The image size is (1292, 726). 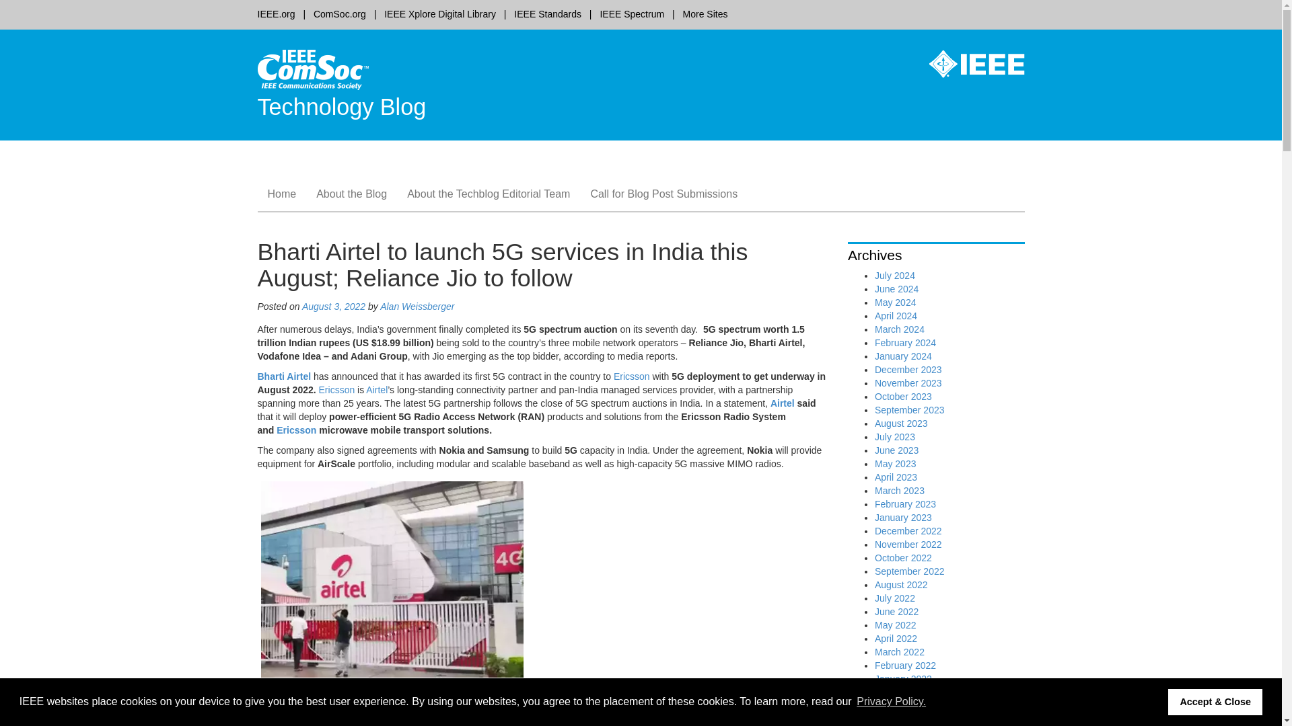 What do you see at coordinates (284, 376) in the screenshot?
I see `Bharti Airtel` at bounding box center [284, 376].